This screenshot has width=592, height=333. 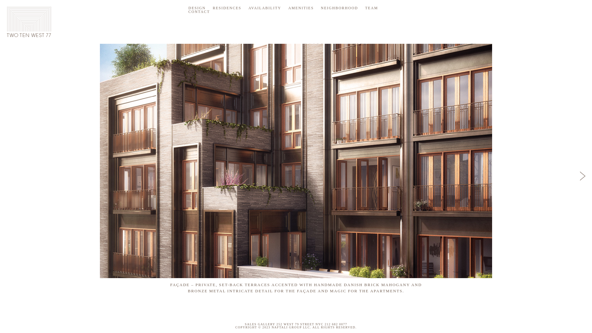 What do you see at coordinates (301, 8) in the screenshot?
I see `AMENITIES` at bounding box center [301, 8].